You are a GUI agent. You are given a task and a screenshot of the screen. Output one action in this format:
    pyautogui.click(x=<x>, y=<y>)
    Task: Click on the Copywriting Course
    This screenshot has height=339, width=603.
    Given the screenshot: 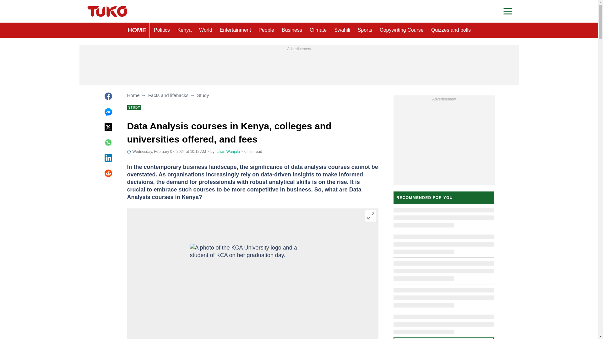 What is the action you would take?
    pyautogui.click(x=401, y=30)
    